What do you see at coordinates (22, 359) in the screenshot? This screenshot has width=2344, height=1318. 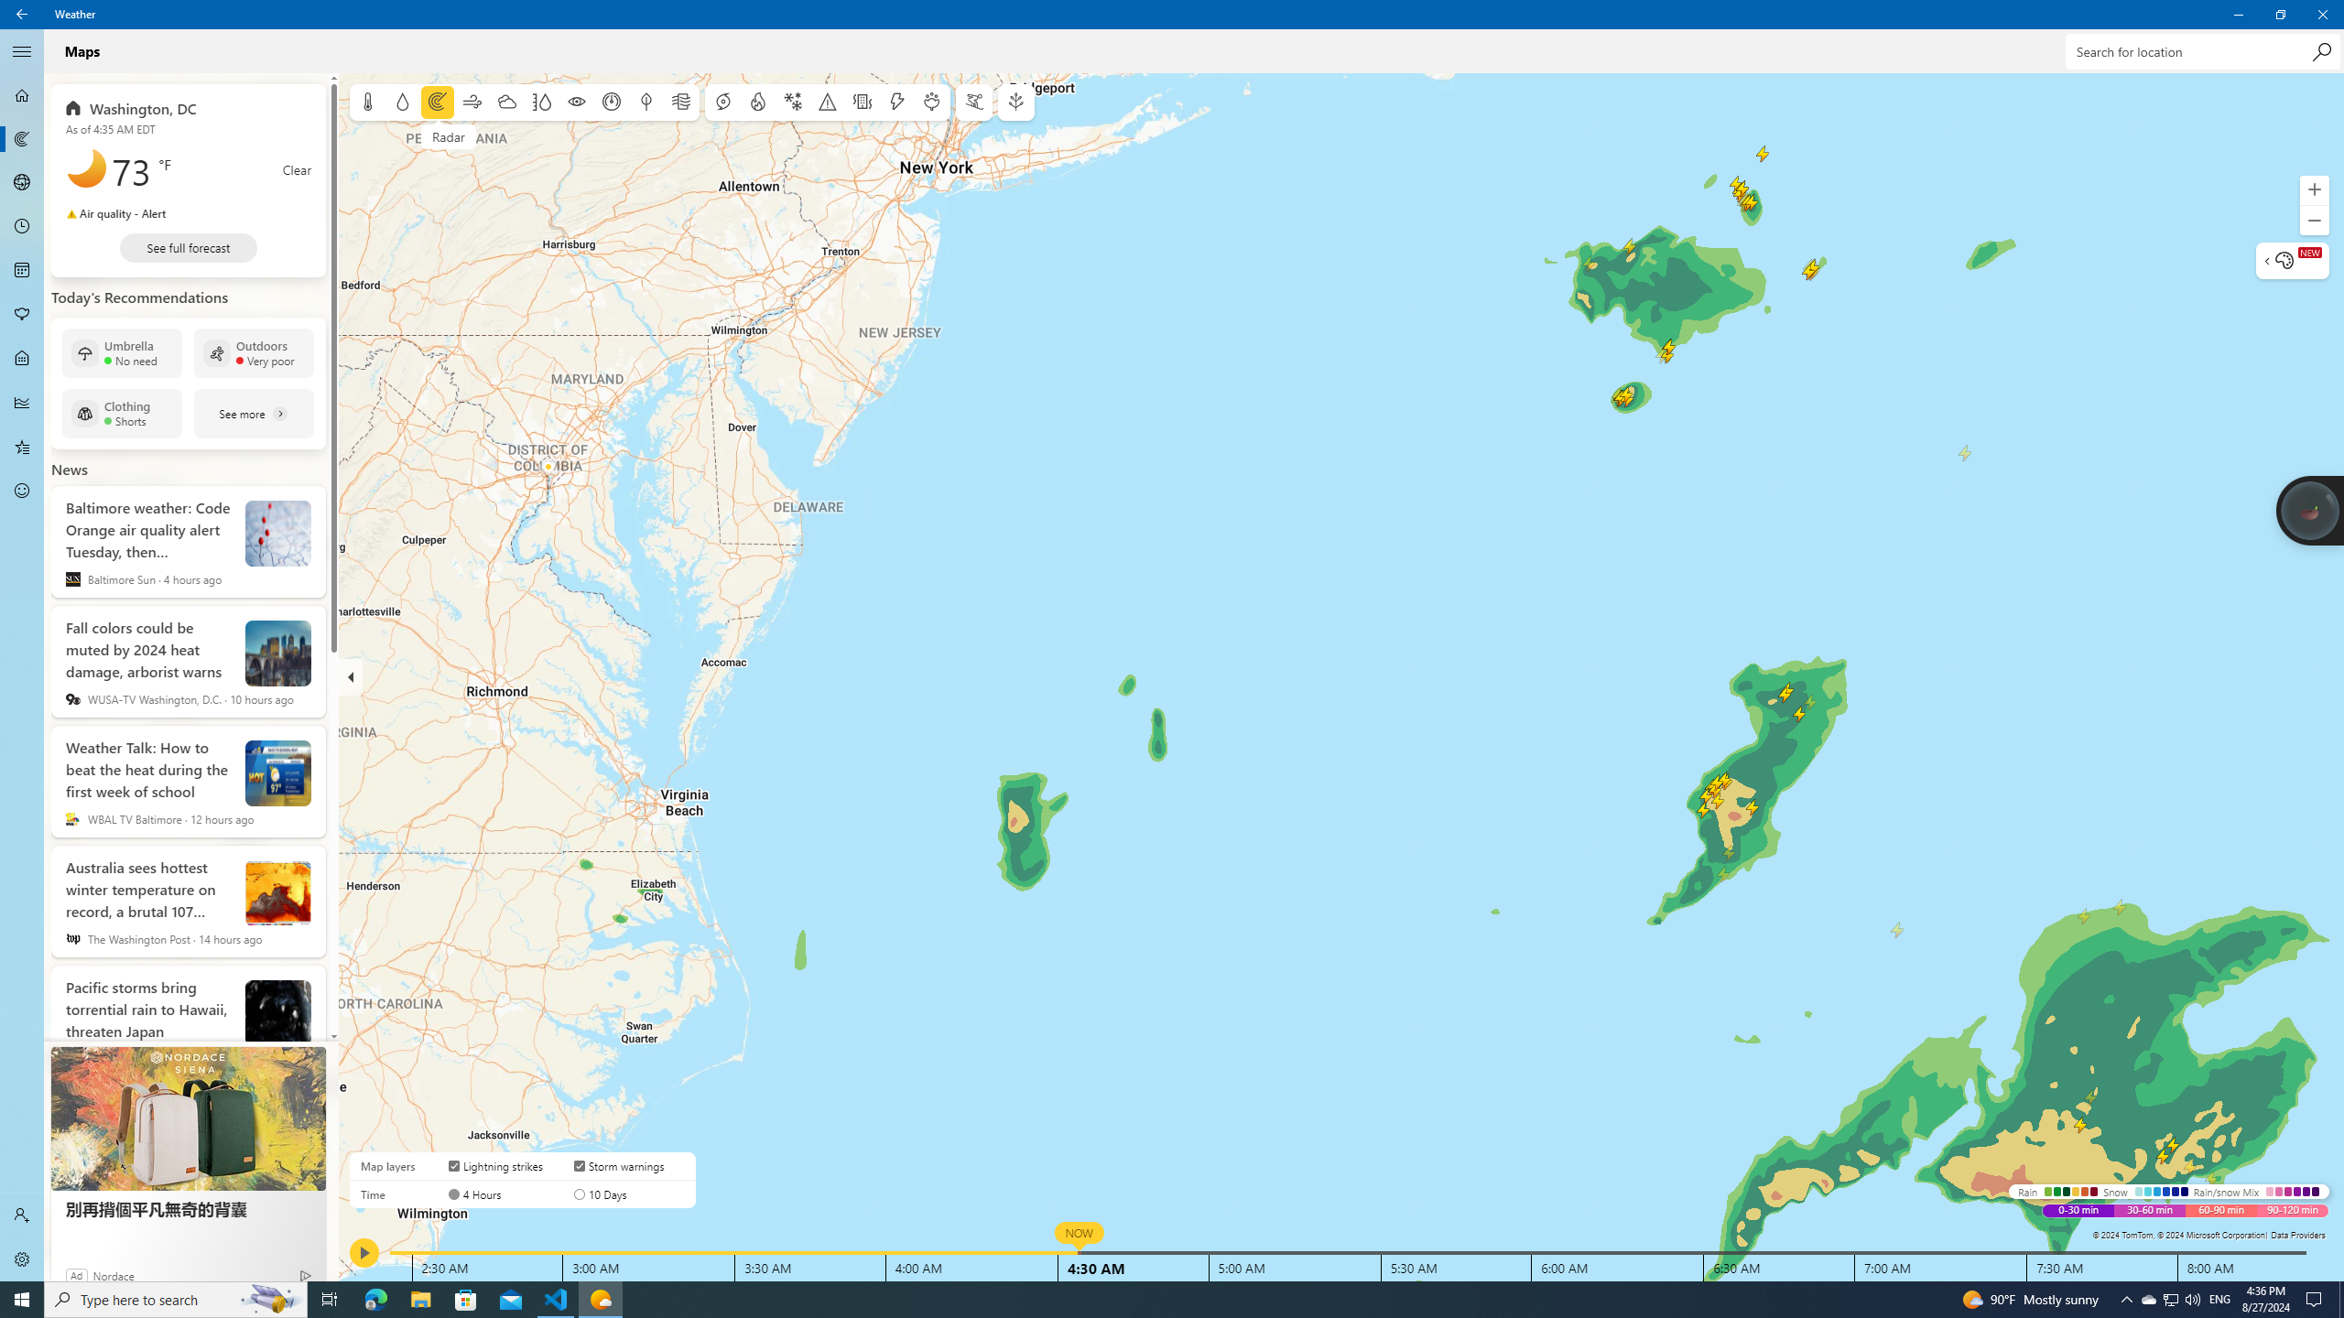 I see `3D Maps - Not Selected` at bounding box center [22, 359].